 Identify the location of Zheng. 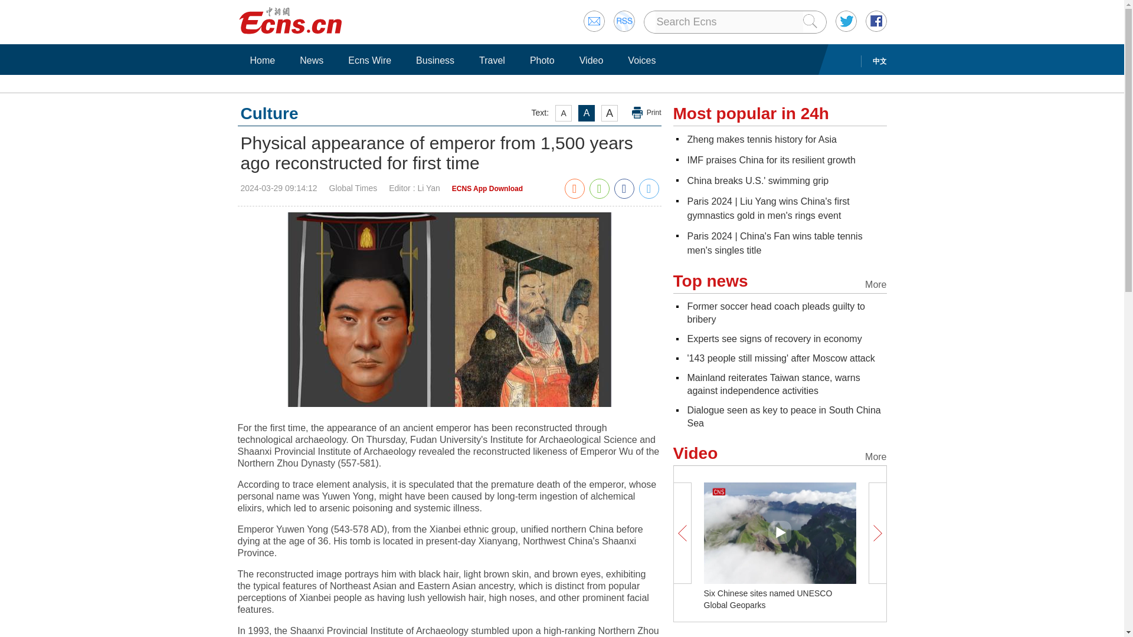
(761, 139).